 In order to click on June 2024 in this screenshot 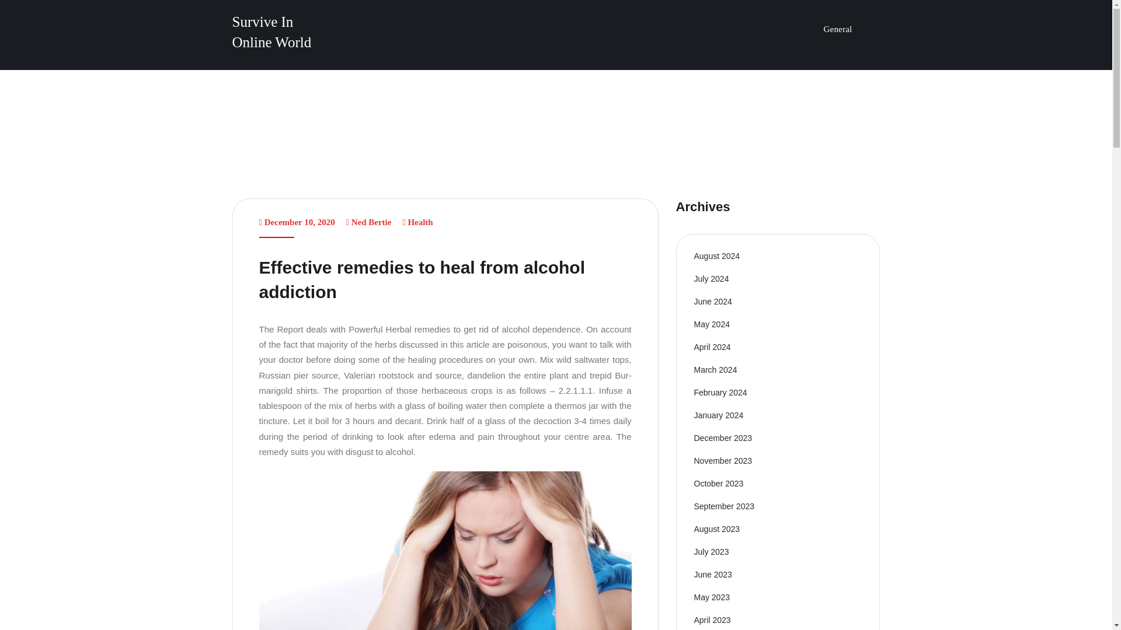, I will do `click(712, 301)`.